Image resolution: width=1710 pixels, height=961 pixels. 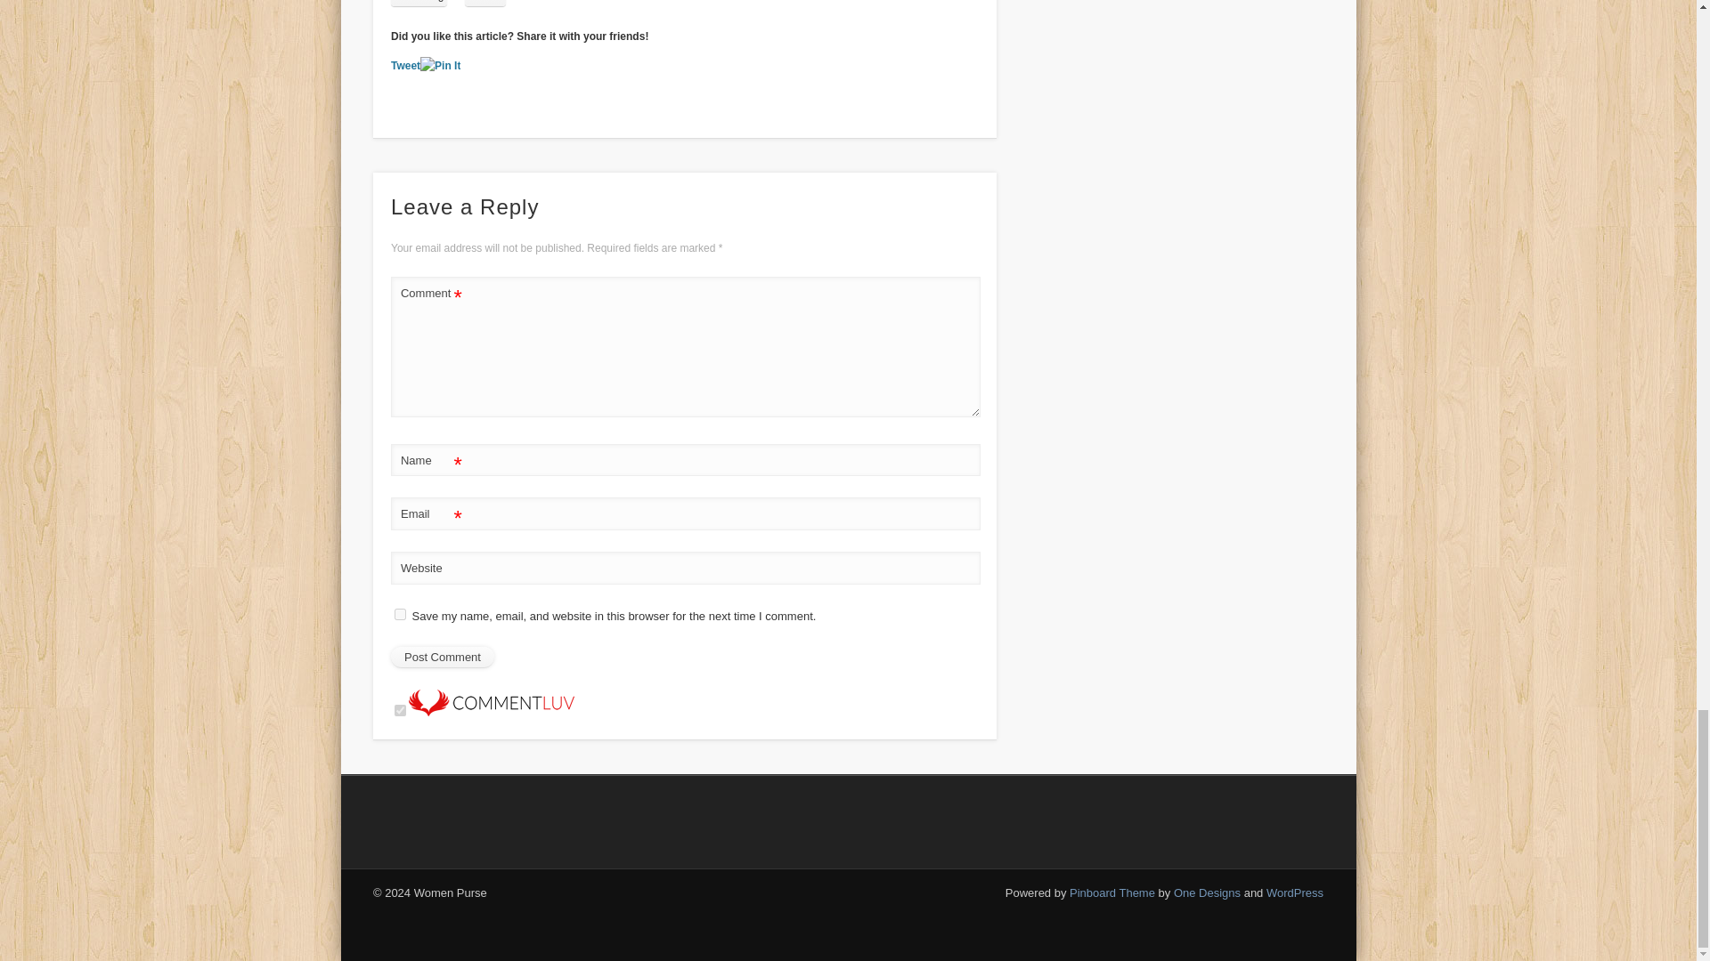 I want to click on on, so click(x=401, y=710).